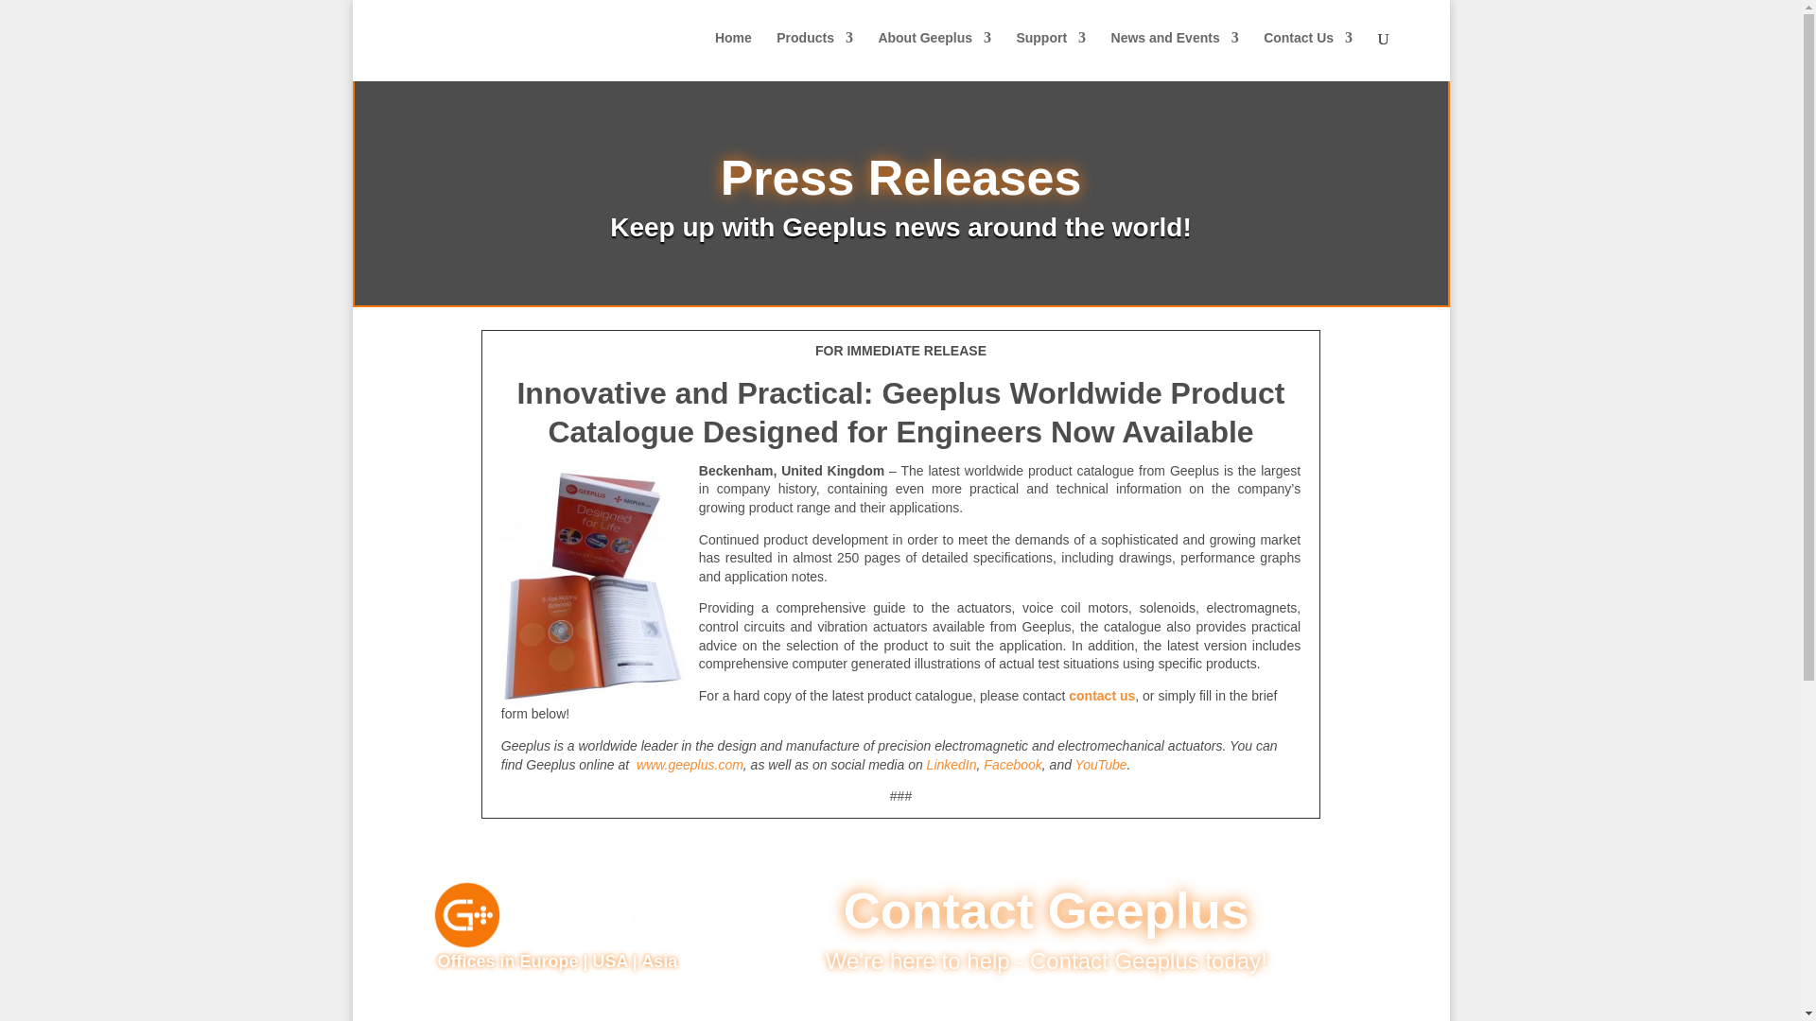 Image resolution: width=1816 pixels, height=1021 pixels. I want to click on News and Events, so click(1175, 53).